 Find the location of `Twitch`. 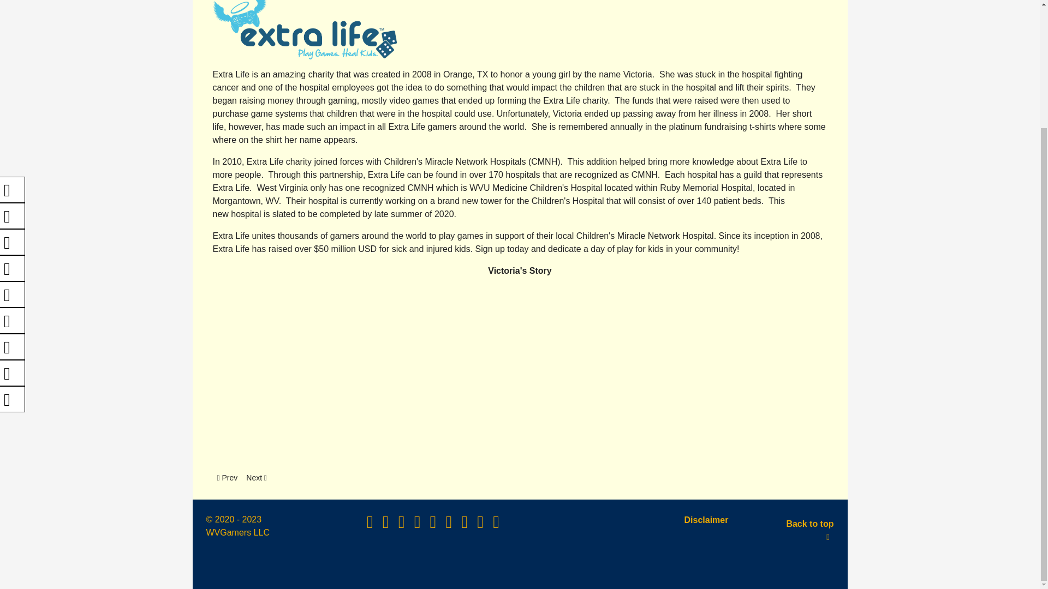

Twitch is located at coordinates (403, 525).